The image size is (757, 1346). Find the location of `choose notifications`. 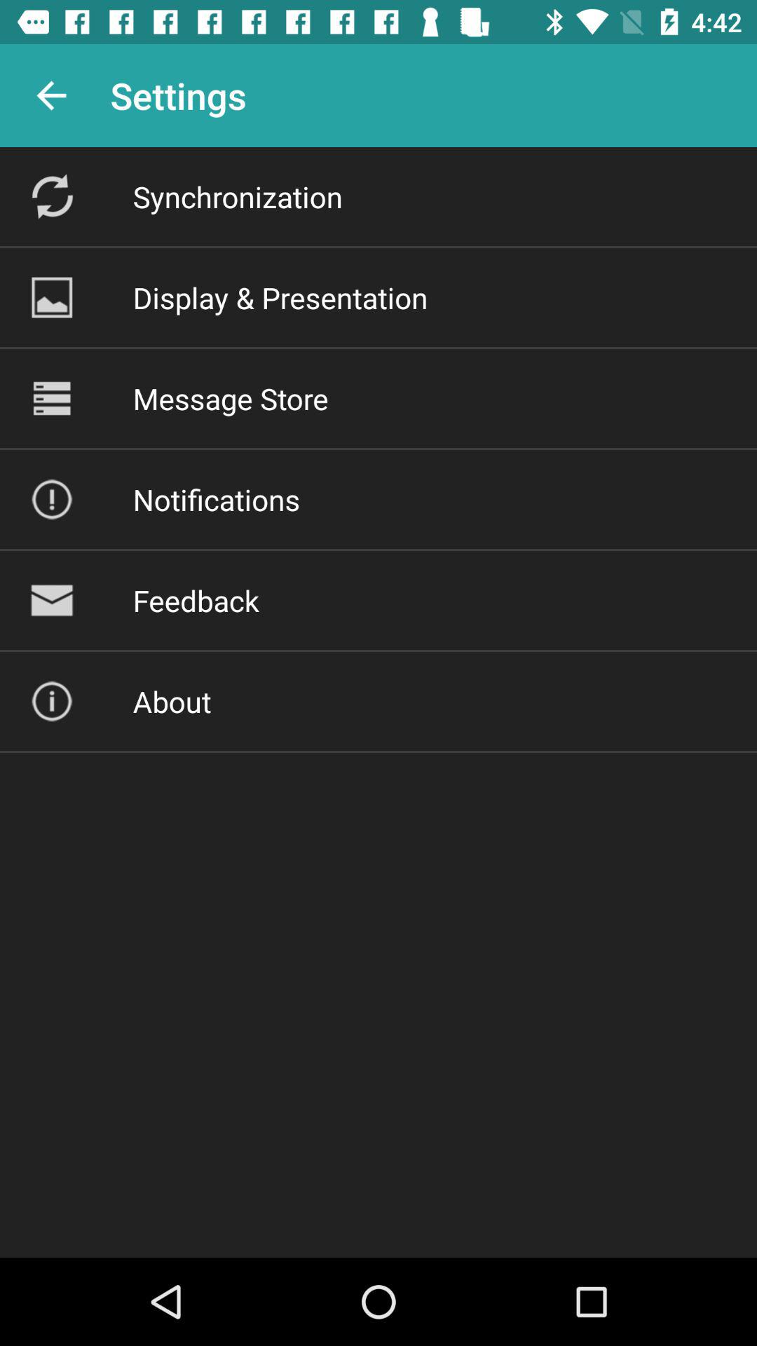

choose notifications is located at coordinates (216, 499).